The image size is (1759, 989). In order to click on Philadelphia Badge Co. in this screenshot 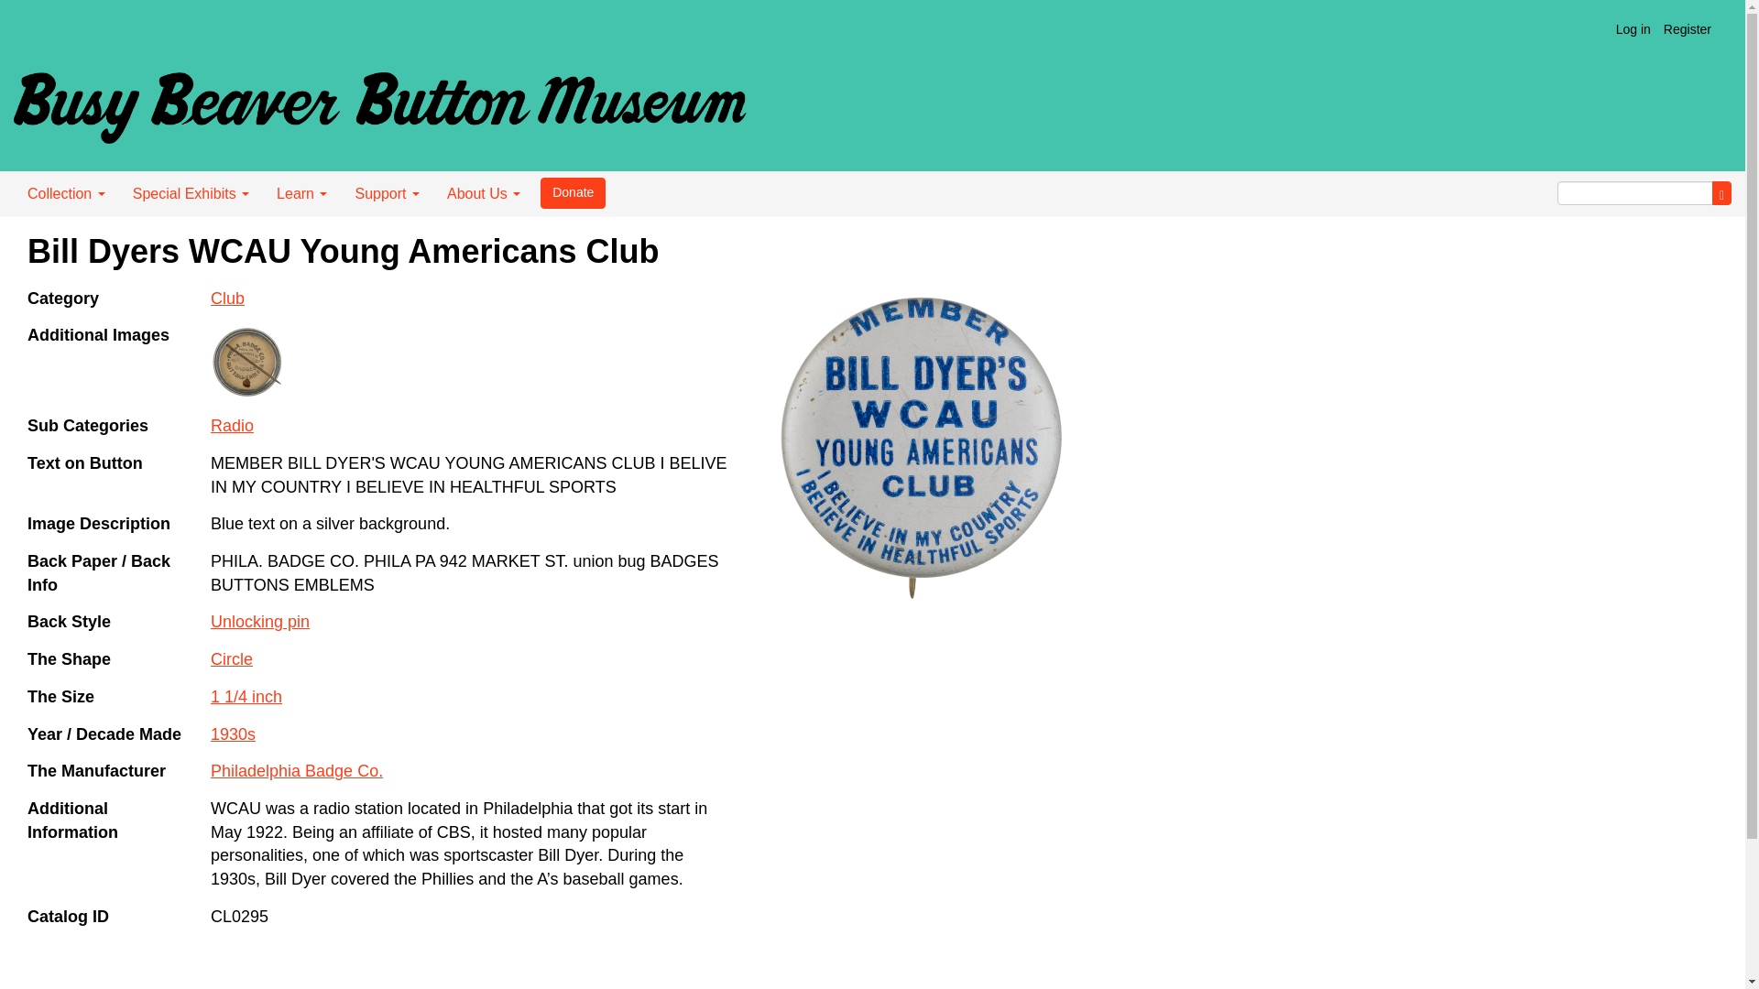, I will do `click(297, 771)`.